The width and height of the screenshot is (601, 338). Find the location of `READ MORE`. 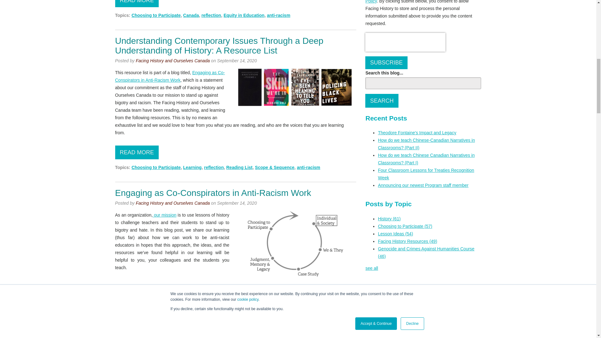

READ MORE is located at coordinates (137, 3).